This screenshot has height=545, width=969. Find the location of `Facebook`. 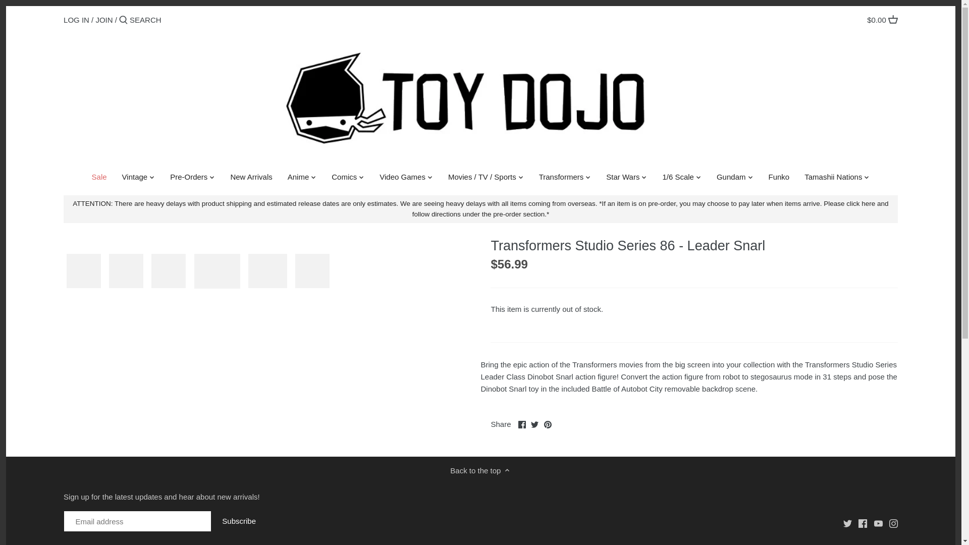

Facebook is located at coordinates (522, 424).